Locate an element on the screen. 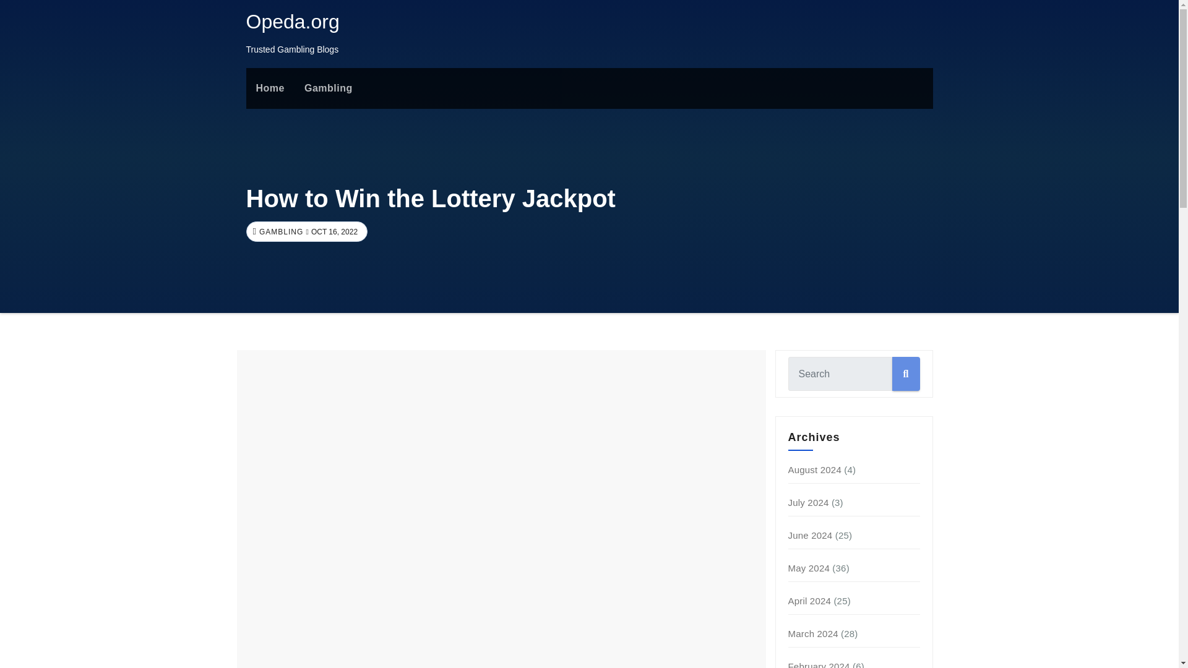 The image size is (1188, 668). Gambling is located at coordinates (328, 88).